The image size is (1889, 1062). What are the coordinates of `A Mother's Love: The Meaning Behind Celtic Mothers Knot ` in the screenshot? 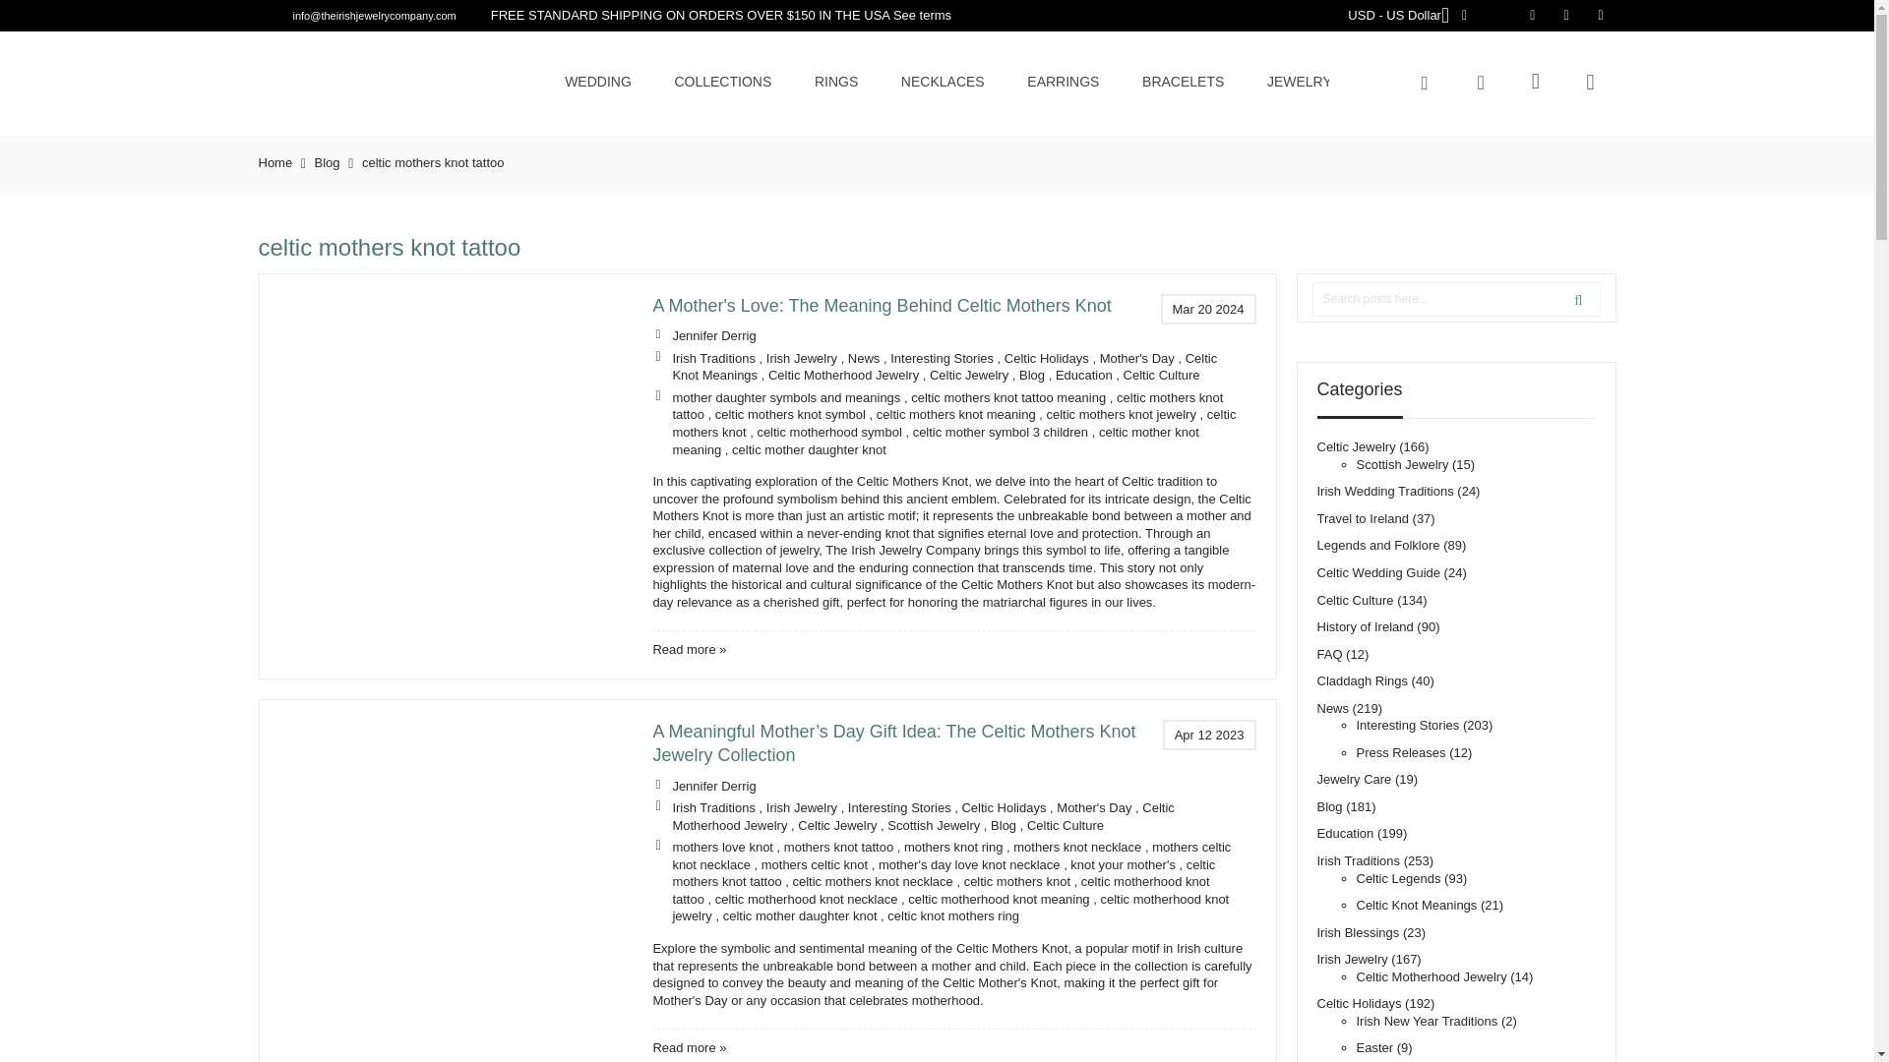 It's located at (457, 411).